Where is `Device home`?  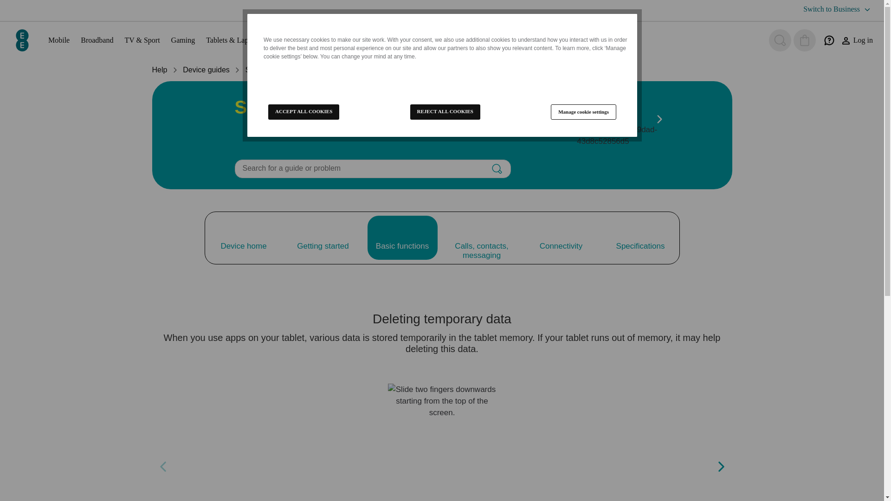
Device home is located at coordinates (243, 238).